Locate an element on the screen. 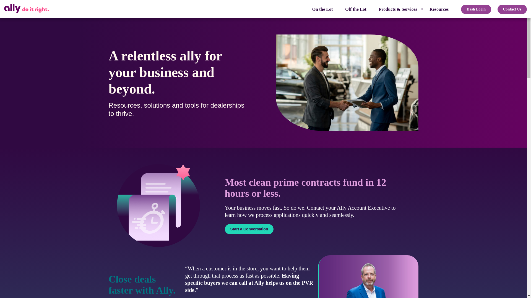 This screenshot has height=298, width=531. Off the Lot is located at coordinates (355, 9).